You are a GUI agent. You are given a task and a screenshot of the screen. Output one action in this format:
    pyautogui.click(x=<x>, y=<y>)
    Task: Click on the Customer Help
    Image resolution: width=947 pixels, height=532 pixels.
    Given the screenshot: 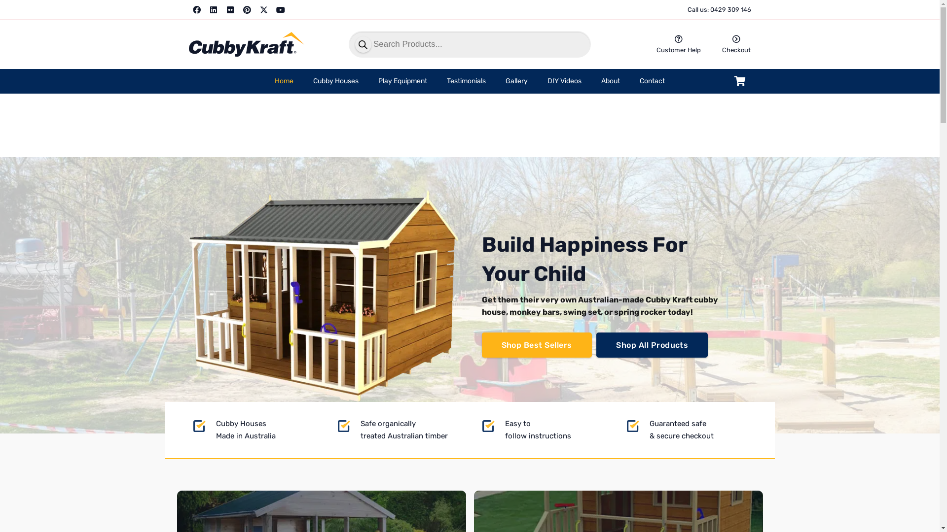 What is the action you would take?
    pyautogui.click(x=679, y=50)
    